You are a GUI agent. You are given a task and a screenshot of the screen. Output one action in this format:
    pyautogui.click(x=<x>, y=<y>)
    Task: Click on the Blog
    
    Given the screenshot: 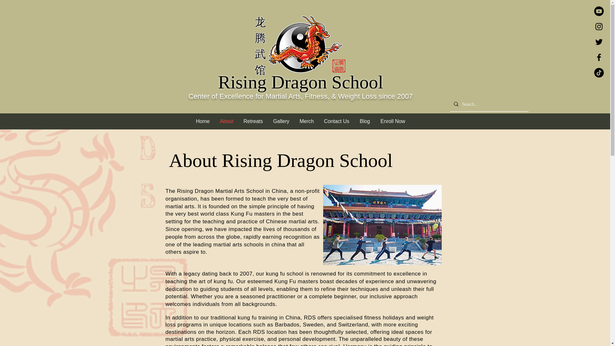 What is the action you would take?
    pyautogui.click(x=365, y=121)
    